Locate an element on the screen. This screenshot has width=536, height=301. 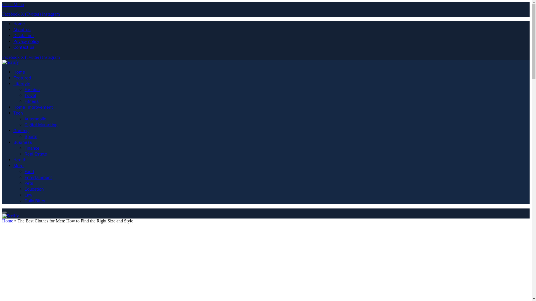
Gaming is located at coordinates (21, 131).